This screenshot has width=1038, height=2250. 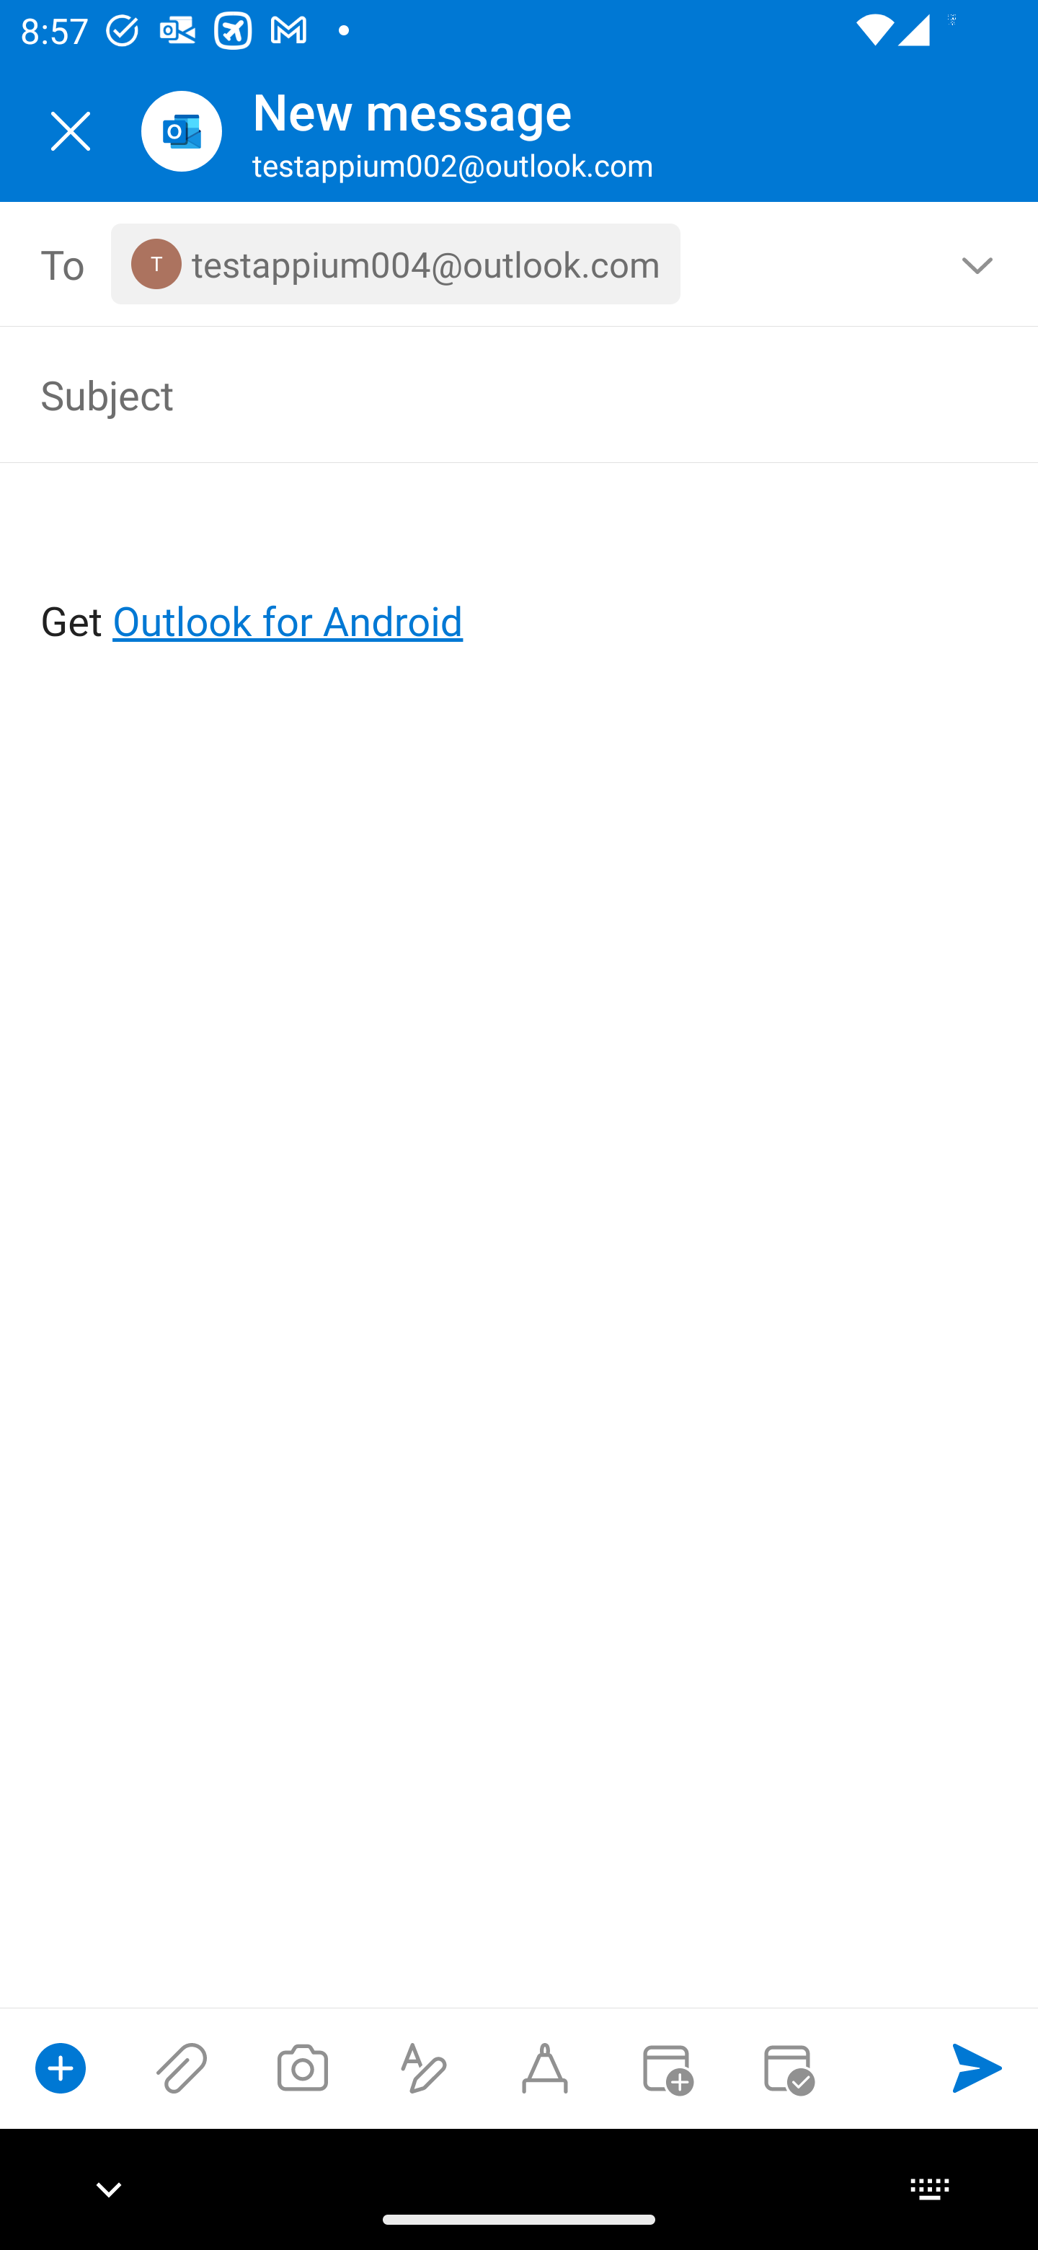 What do you see at coordinates (479, 394) in the screenshot?
I see `Subject` at bounding box center [479, 394].